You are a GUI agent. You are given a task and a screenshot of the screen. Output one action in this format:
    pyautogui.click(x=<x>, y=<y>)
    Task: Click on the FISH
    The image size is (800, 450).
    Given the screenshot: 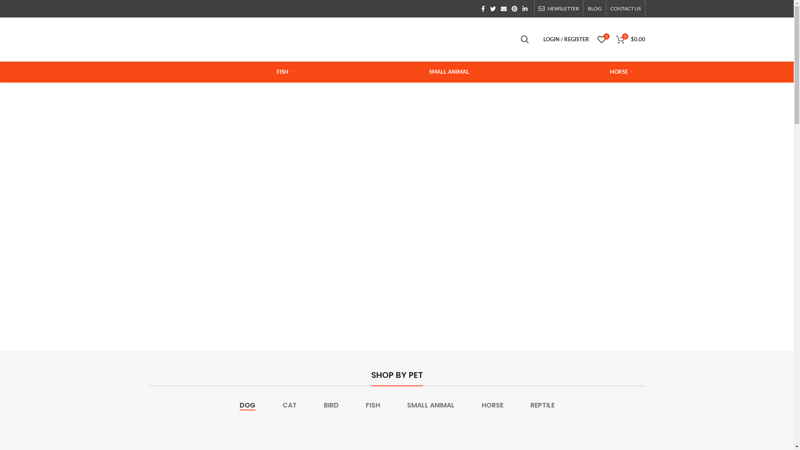 What is the action you would take?
    pyautogui.click(x=220, y=72)
    